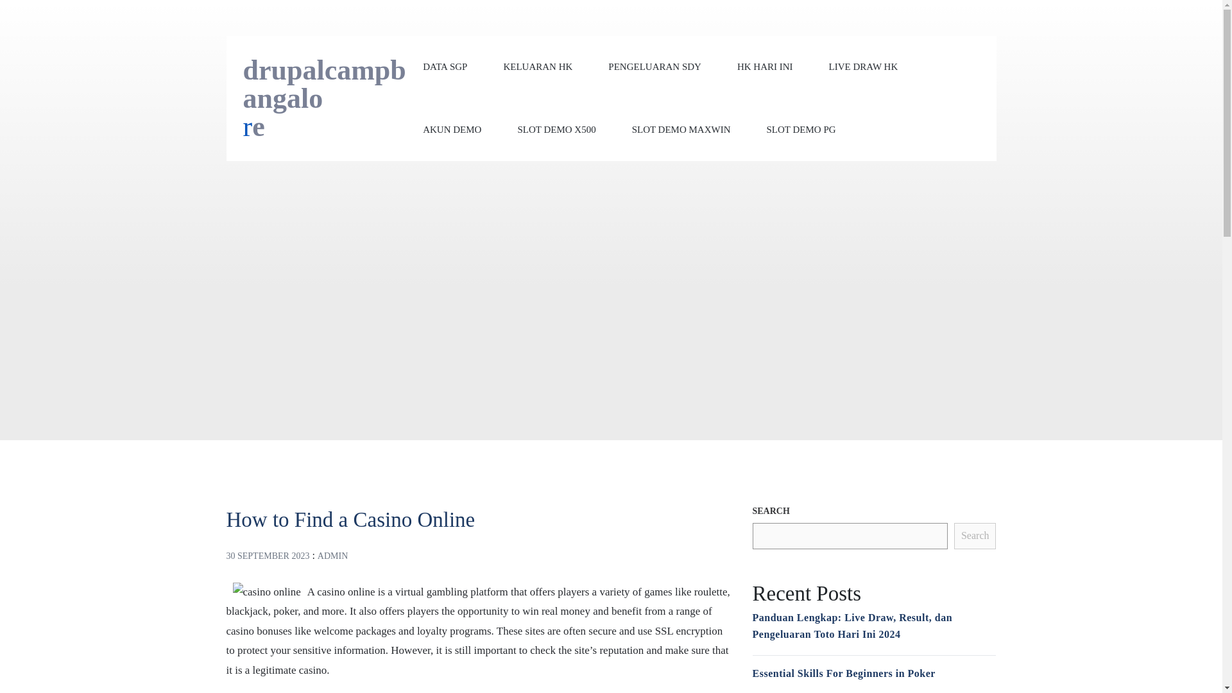  Describe the element at coordinates (556, 129) in the screenshot. I see `SLOT DEMO X500` at that location.